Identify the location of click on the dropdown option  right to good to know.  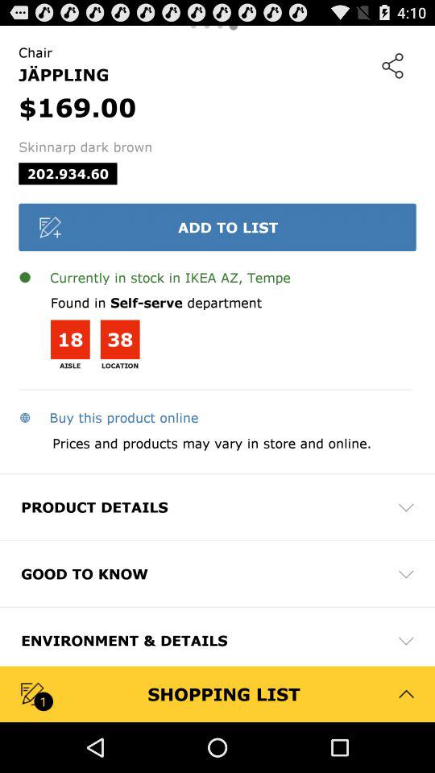
(406, 573).